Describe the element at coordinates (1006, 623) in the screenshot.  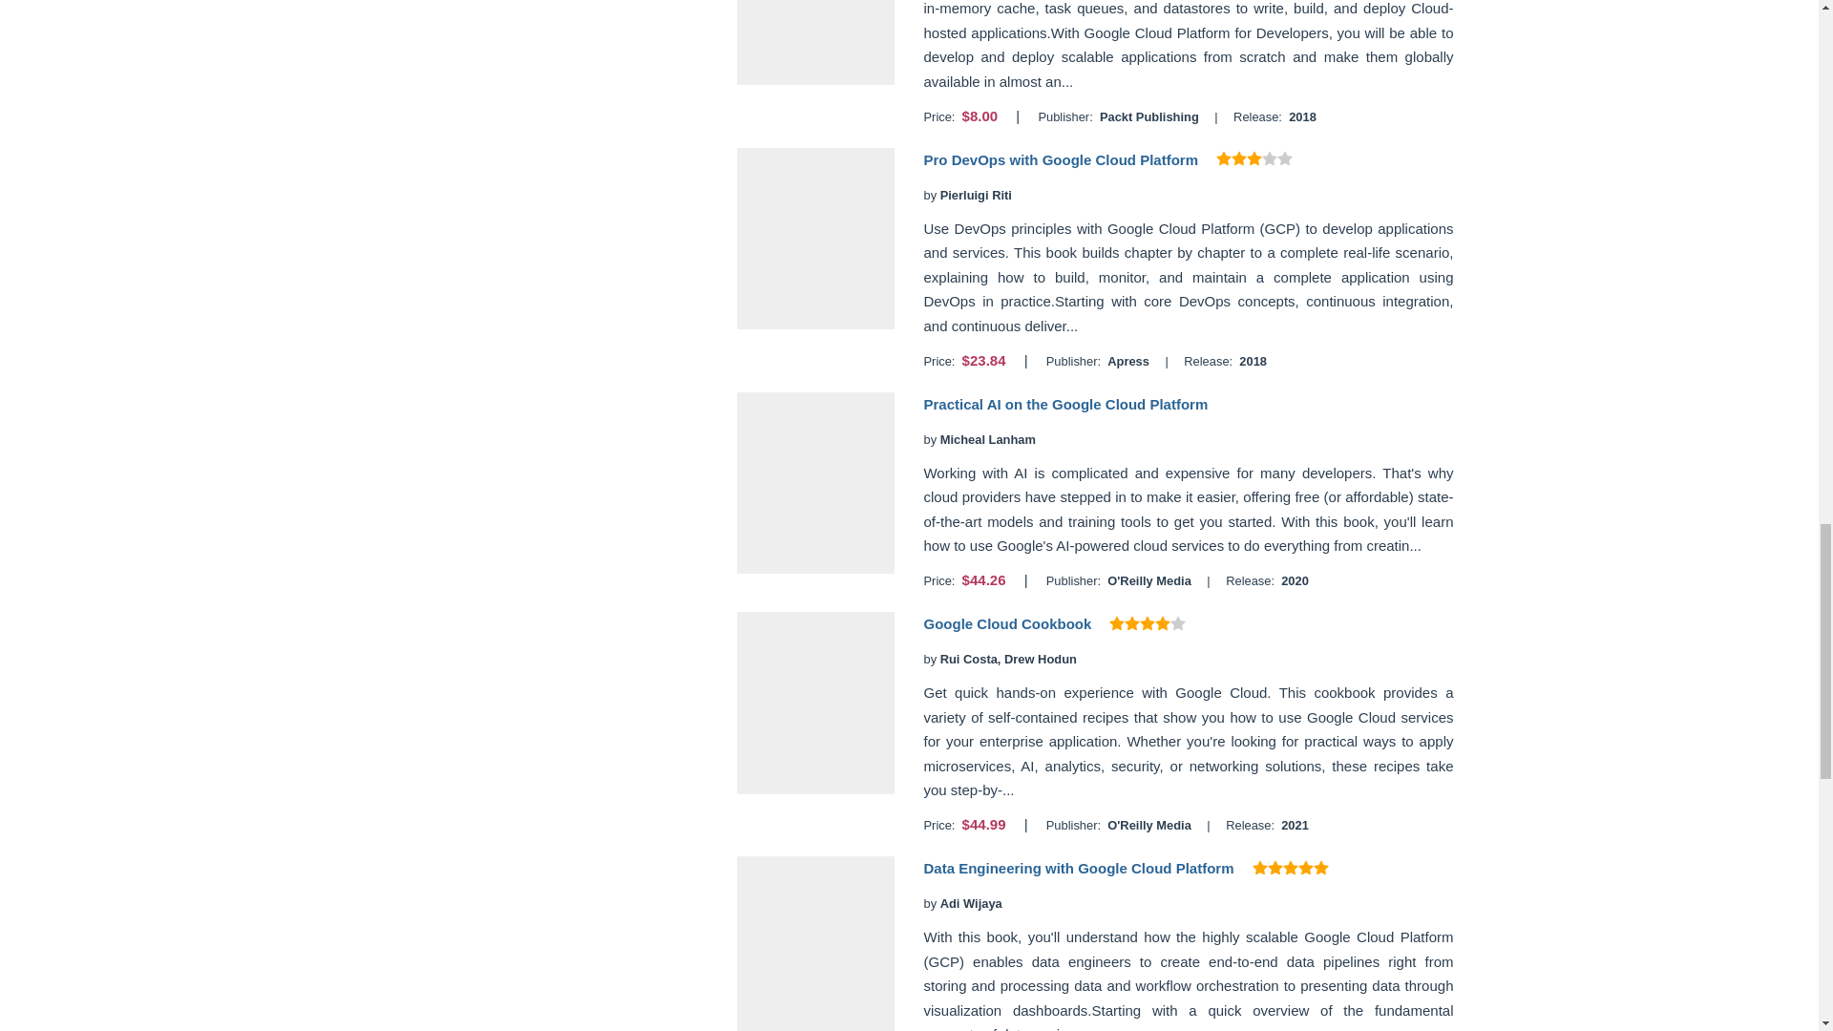
I see `Google Cloud Cookbook` at that location.